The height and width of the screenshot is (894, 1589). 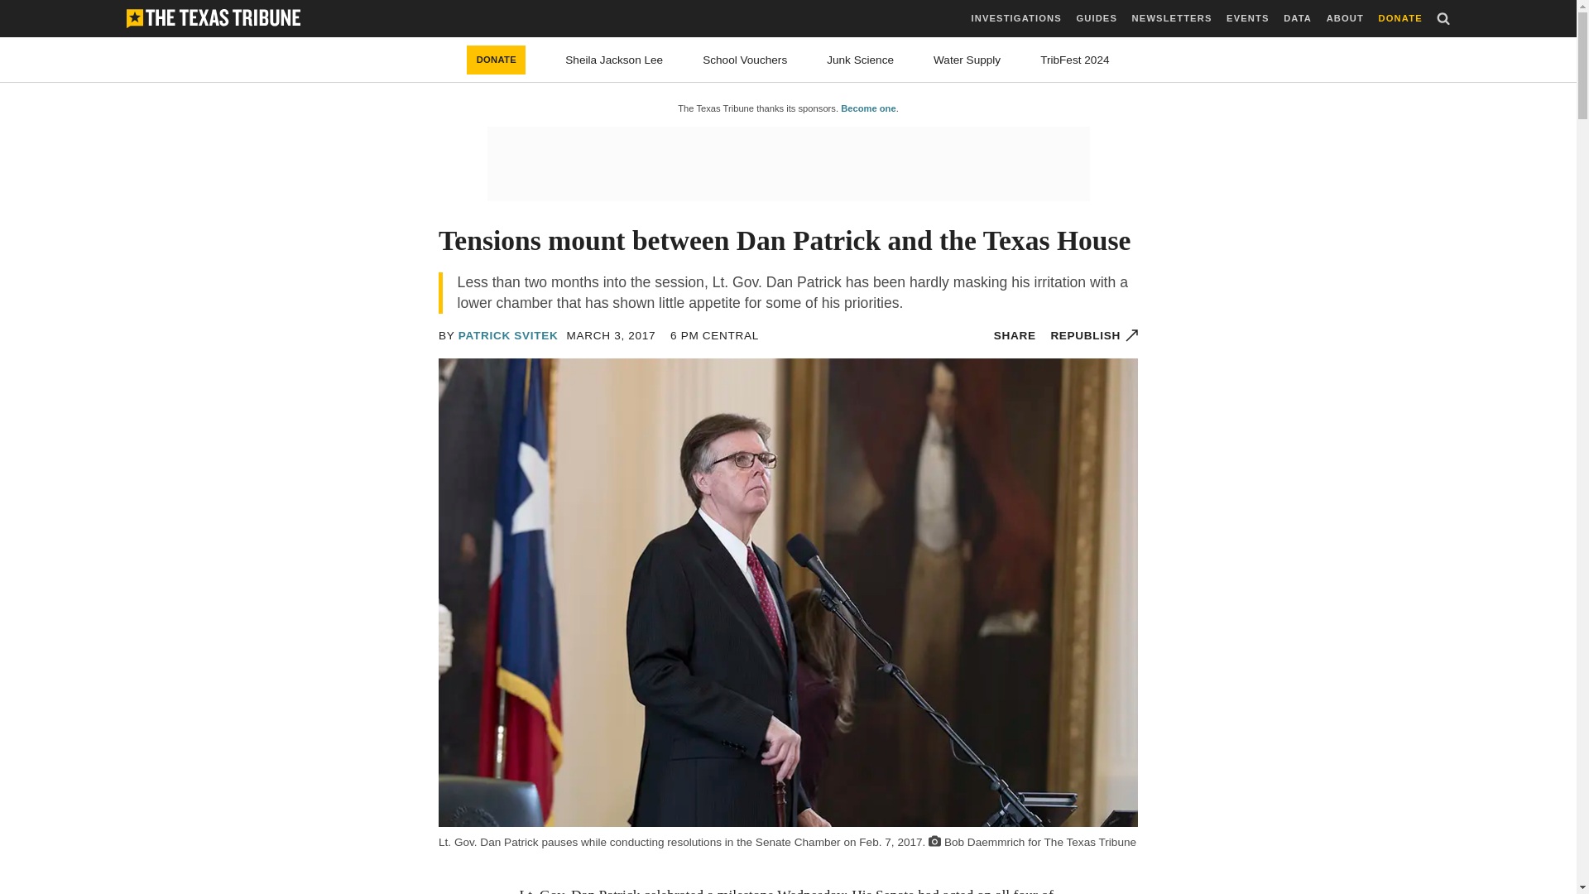 I want to click on REPUBLISH, so click(x=1094, y=335).